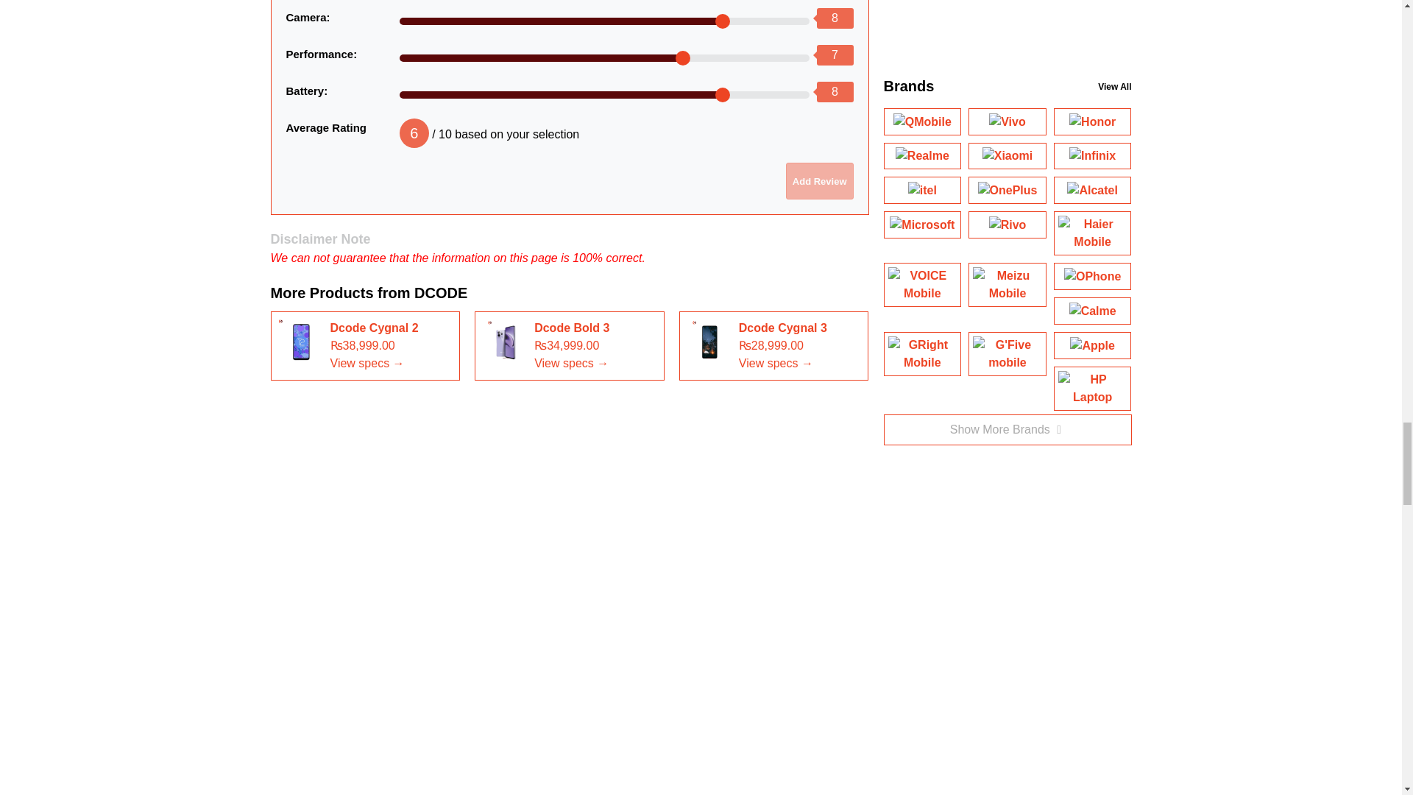  What do you see at coordinates (605, 94) in the screenshot?
I see `8` at bounding box center [605, 94].